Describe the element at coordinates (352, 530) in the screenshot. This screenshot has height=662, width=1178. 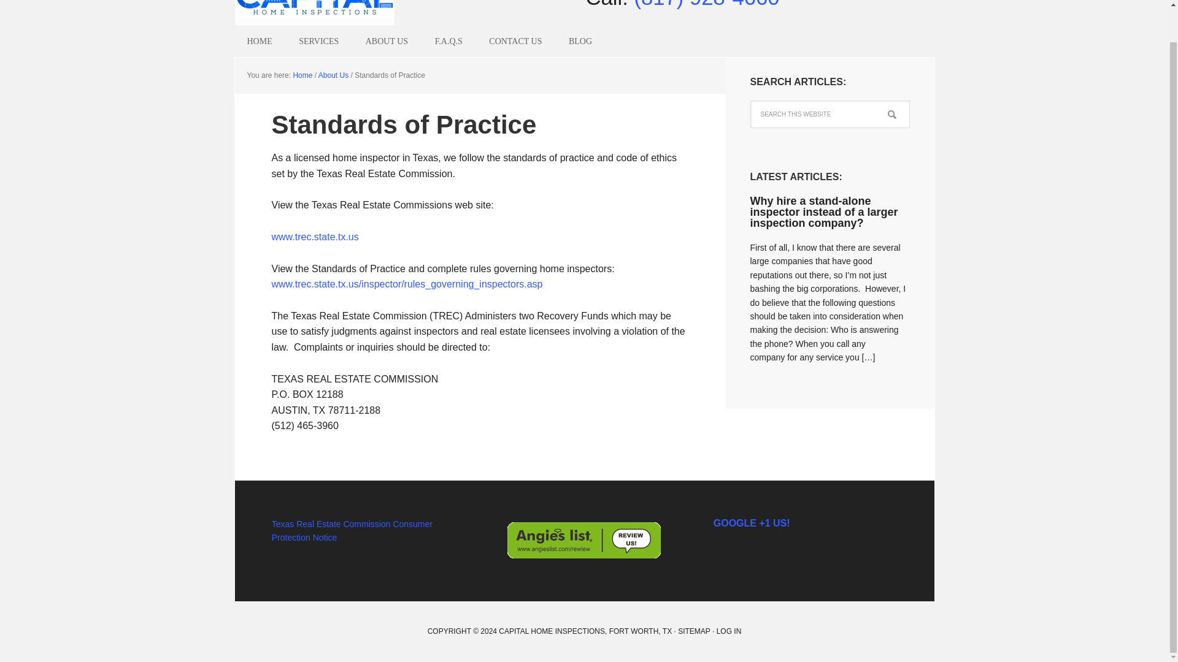
I see `Texas Real Estate Commission Consumer Protection Notice` at that location.